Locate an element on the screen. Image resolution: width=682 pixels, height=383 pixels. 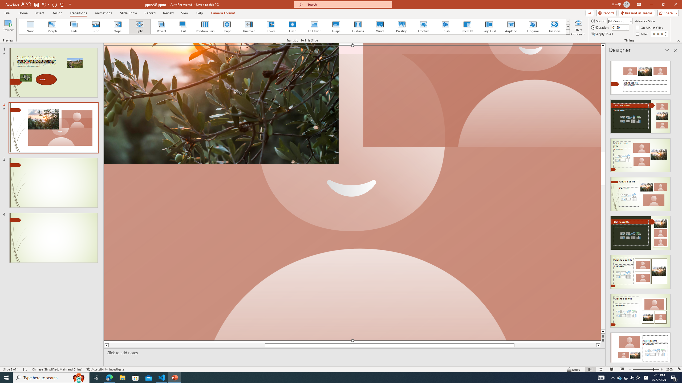
Cover is located at coordinates (271, 27).